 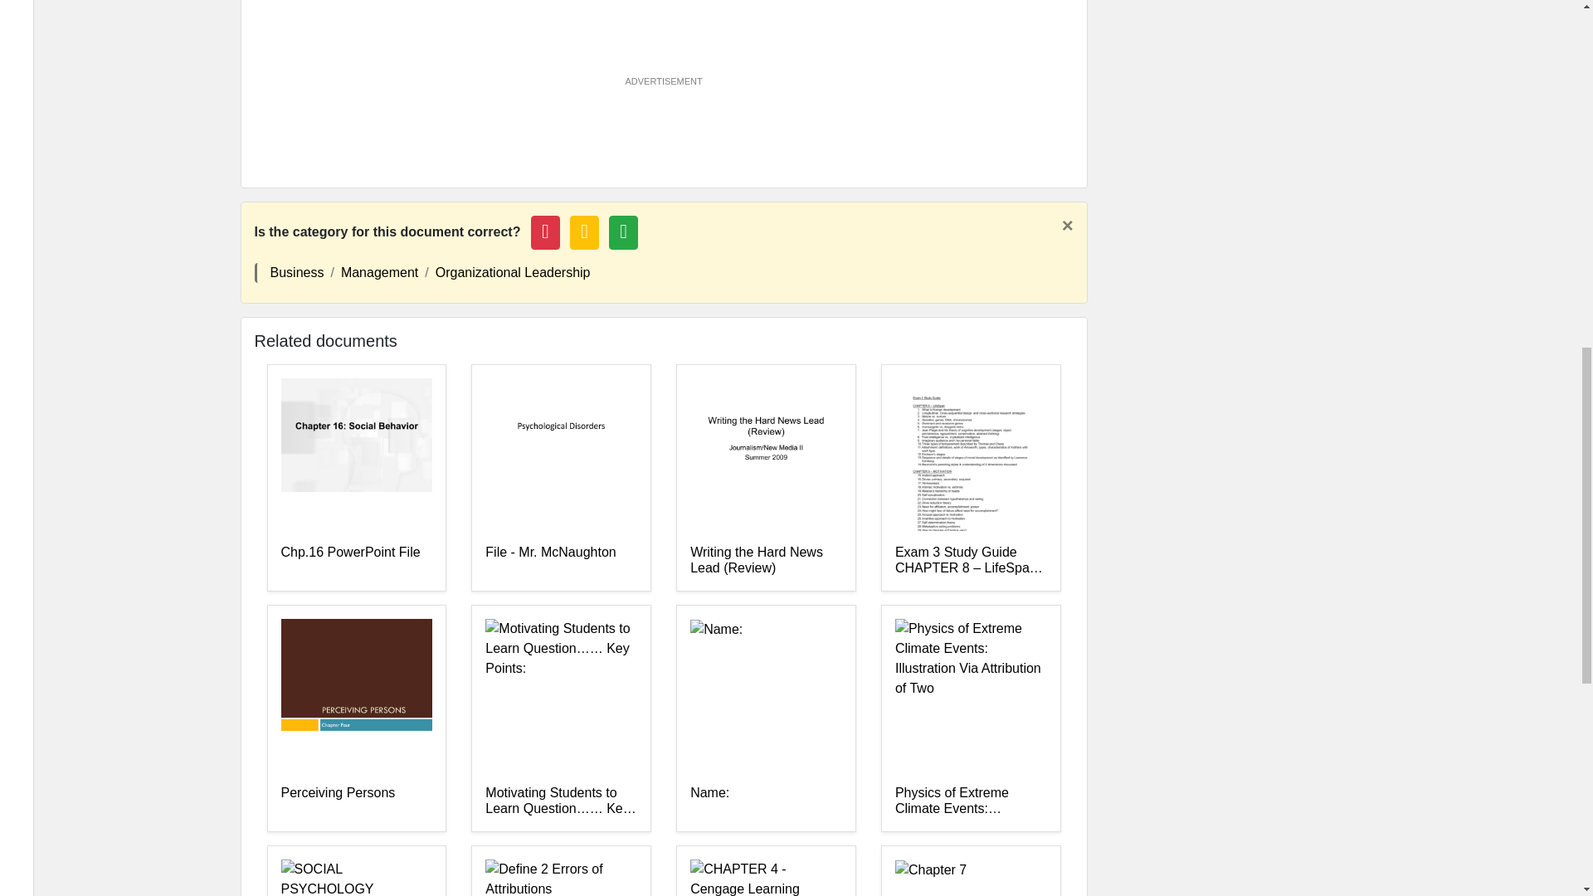 I want to click on Perceiving Persons, so click(x=355, y=801).